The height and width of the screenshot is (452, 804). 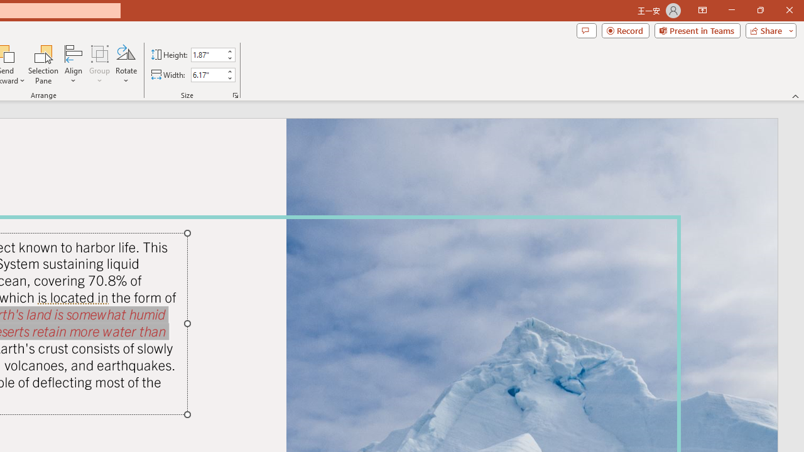 I want to click on Less, so click(x=229, y=78).